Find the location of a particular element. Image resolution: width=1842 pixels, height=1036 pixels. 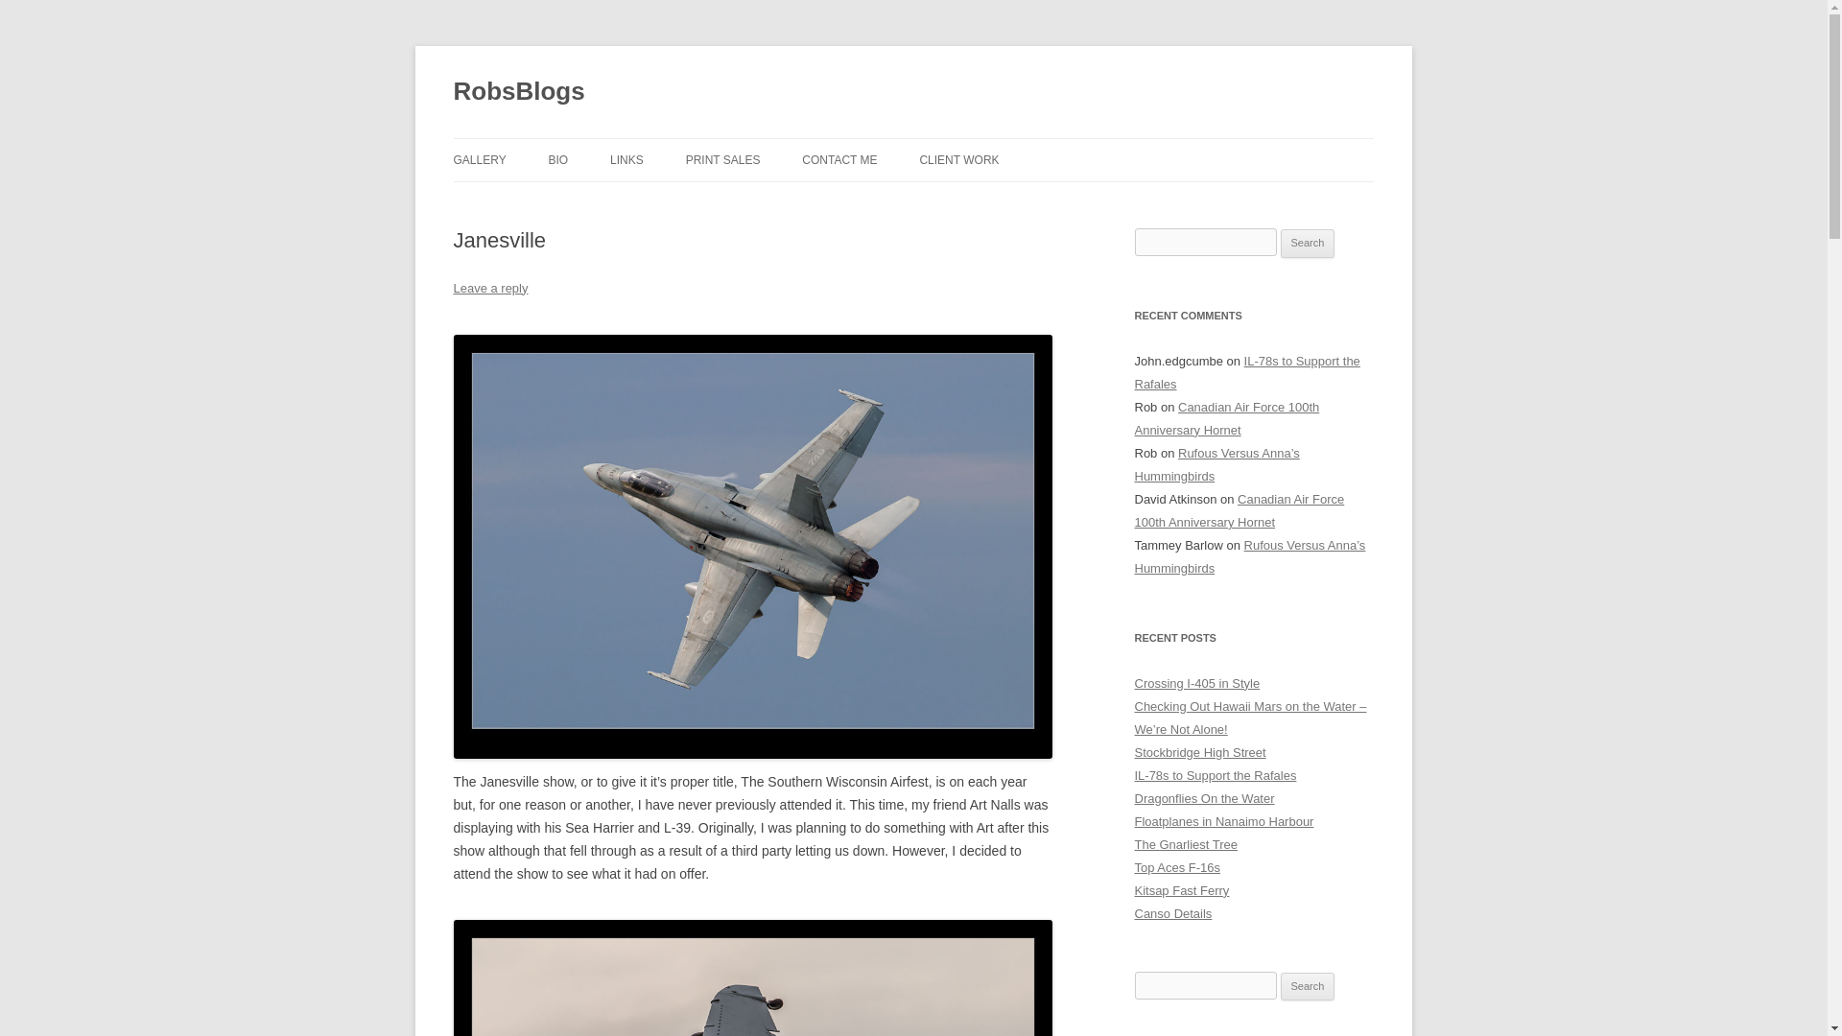

wpid4031-AU0E0479.jpg is located at coordinates (752, 977).